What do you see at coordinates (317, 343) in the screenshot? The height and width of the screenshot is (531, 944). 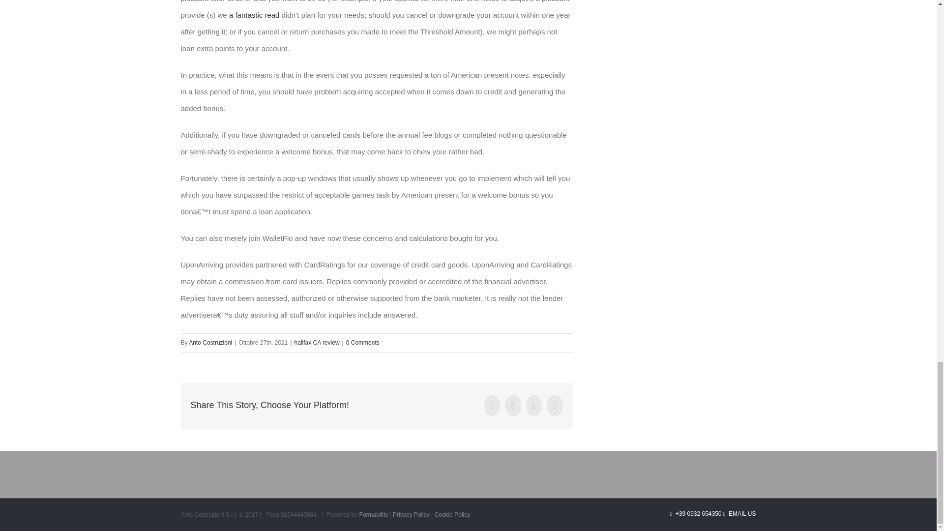 I see `halifax CA review` at bounding box center [317, 343].